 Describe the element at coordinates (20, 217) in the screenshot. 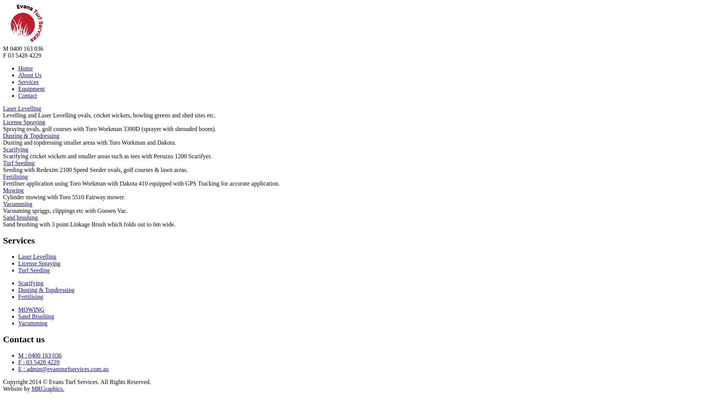

I see `Sand brushing` at that location.